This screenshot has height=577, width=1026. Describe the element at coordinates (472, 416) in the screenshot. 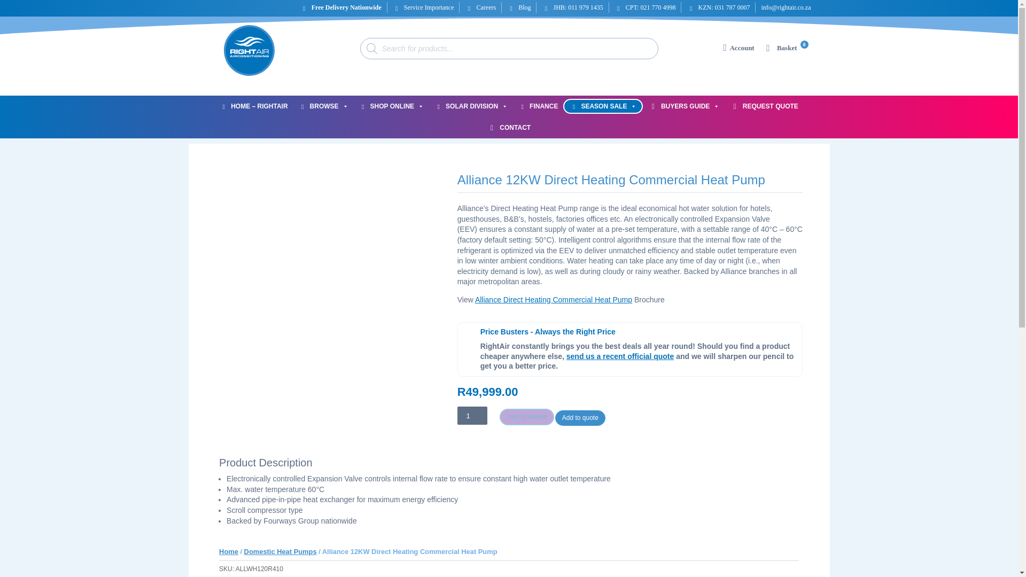

I see `1` at that location.